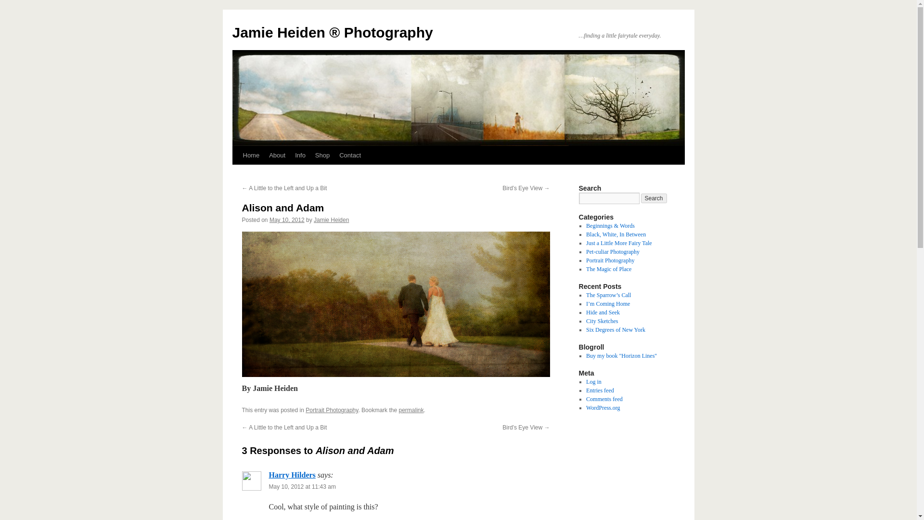 The width and height of the screenshot is (924, 520). What do you see at coordinates (615, 330) in the screenshot?
I see `Six Degrees of New York` at bounding box center [615, 330].